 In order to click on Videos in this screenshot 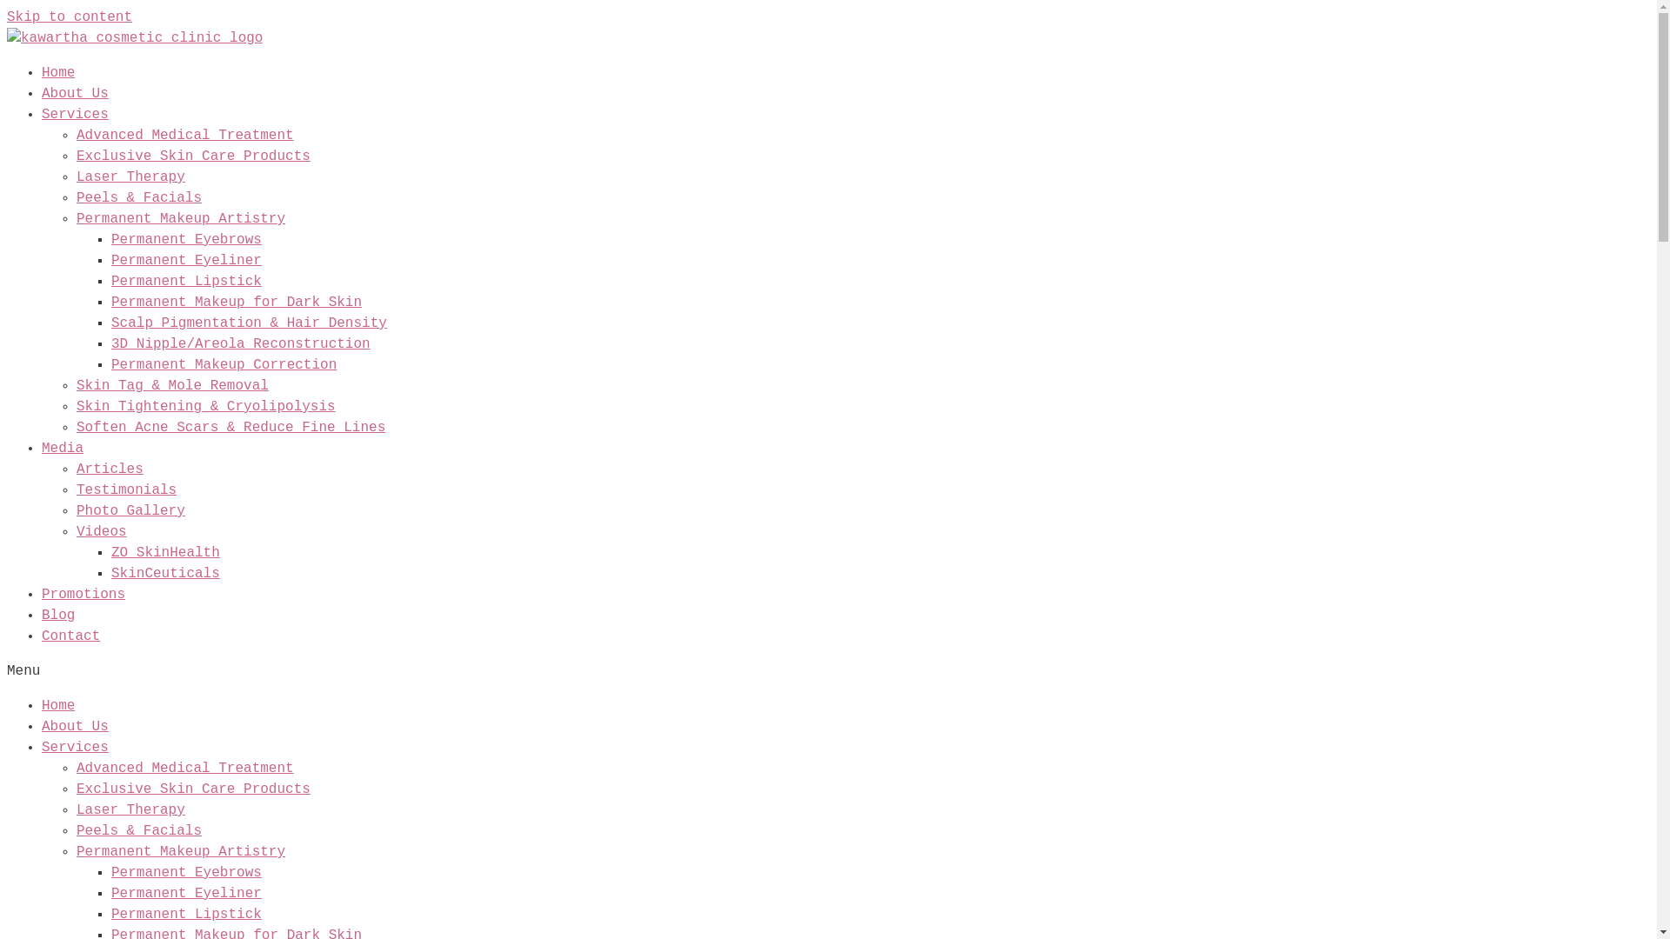, I will do `click(102, 532)`.